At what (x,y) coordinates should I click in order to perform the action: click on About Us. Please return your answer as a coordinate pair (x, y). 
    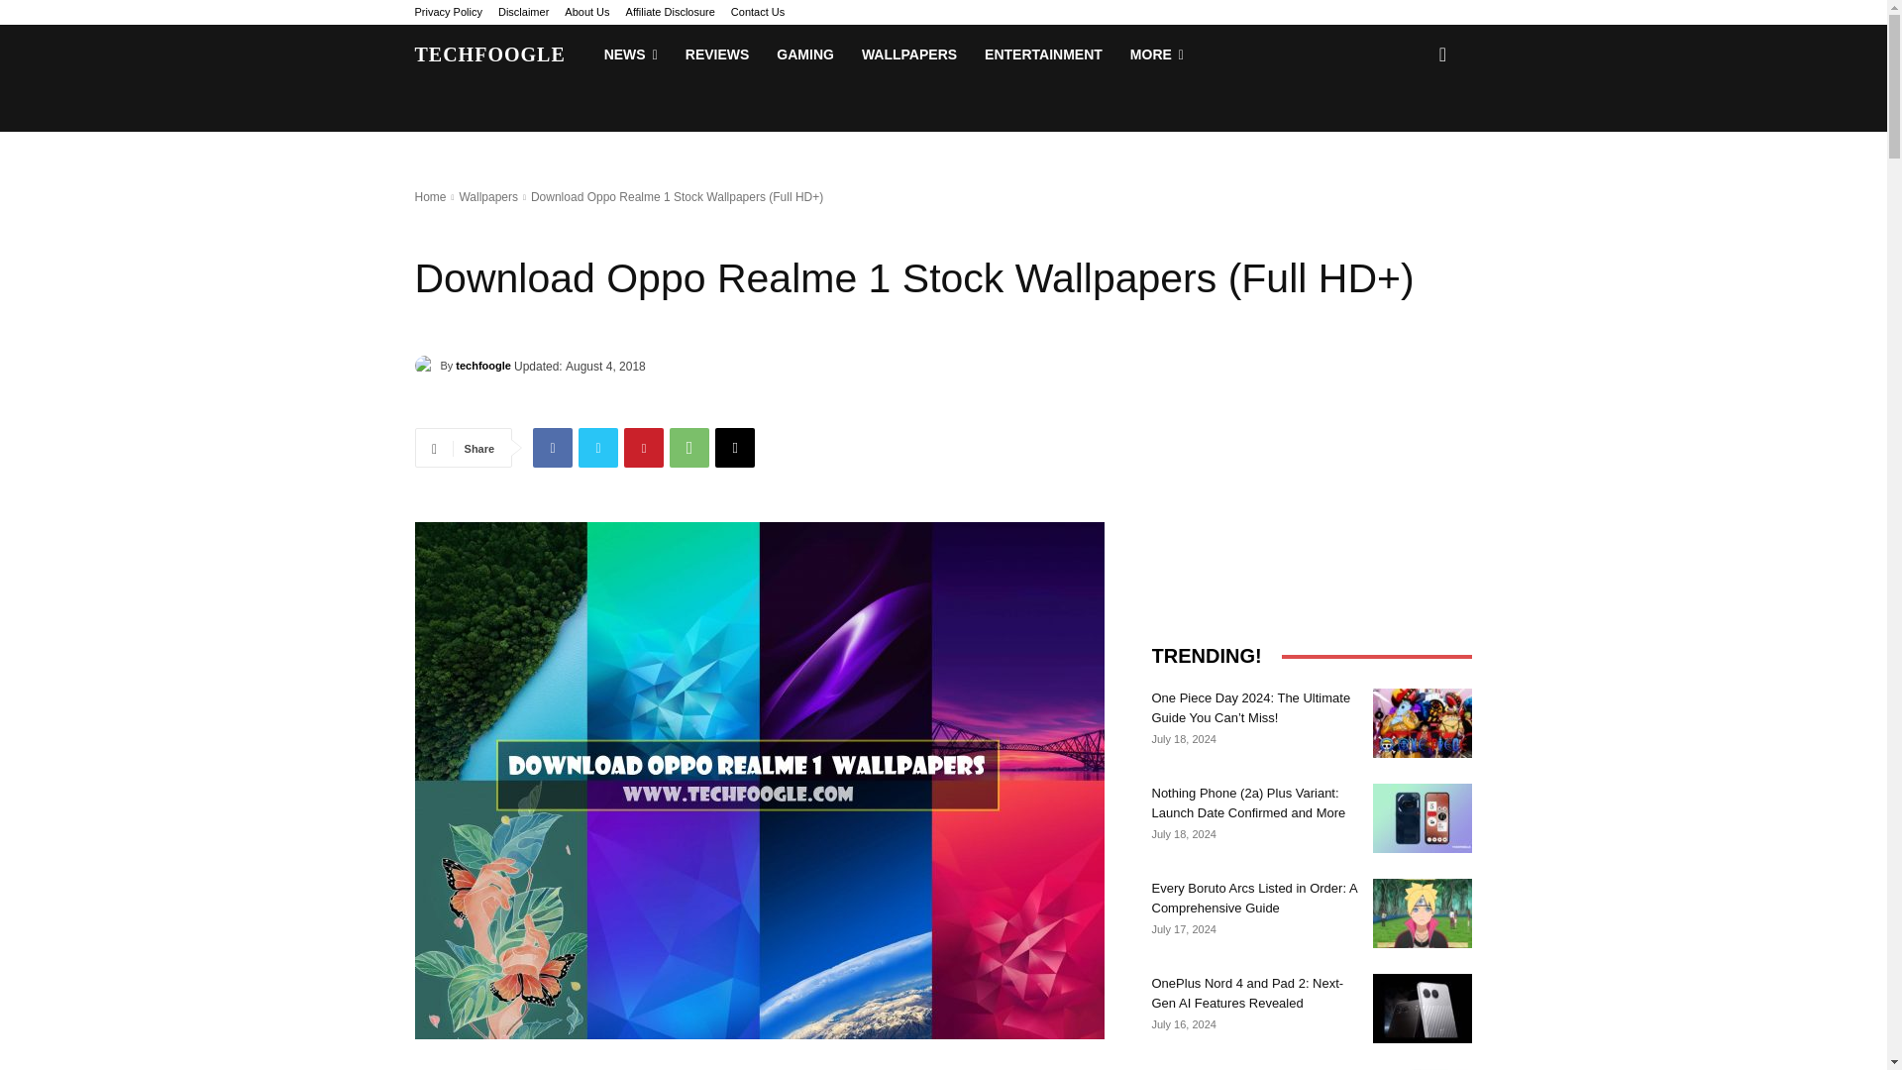
    Looking at the image, I should click on (586, 12).